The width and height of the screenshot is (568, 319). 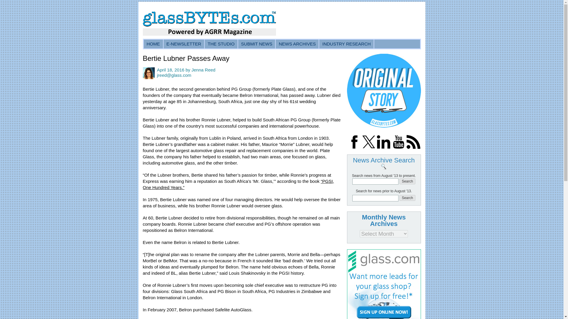 I want to click on Subscribe to this site using RSS, so click(x=413, y=147).